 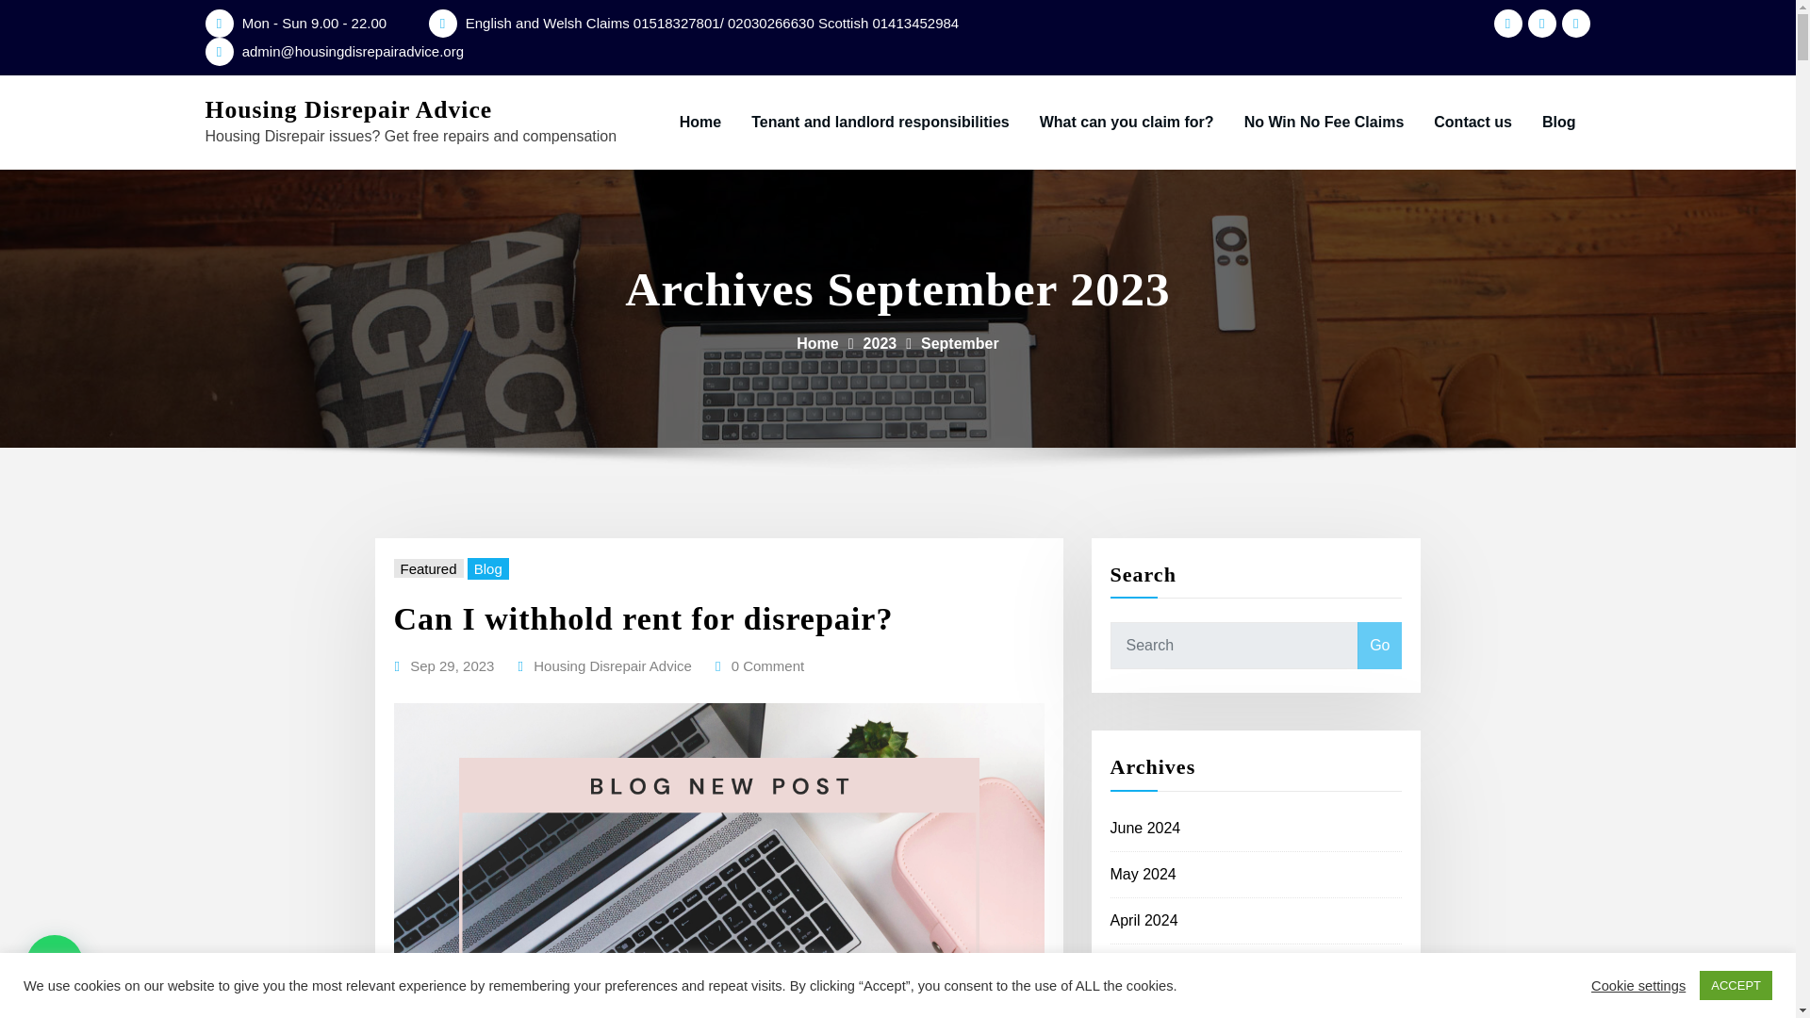 I want to click on Housing Disrepair Advice, so click(x=349, y=109).